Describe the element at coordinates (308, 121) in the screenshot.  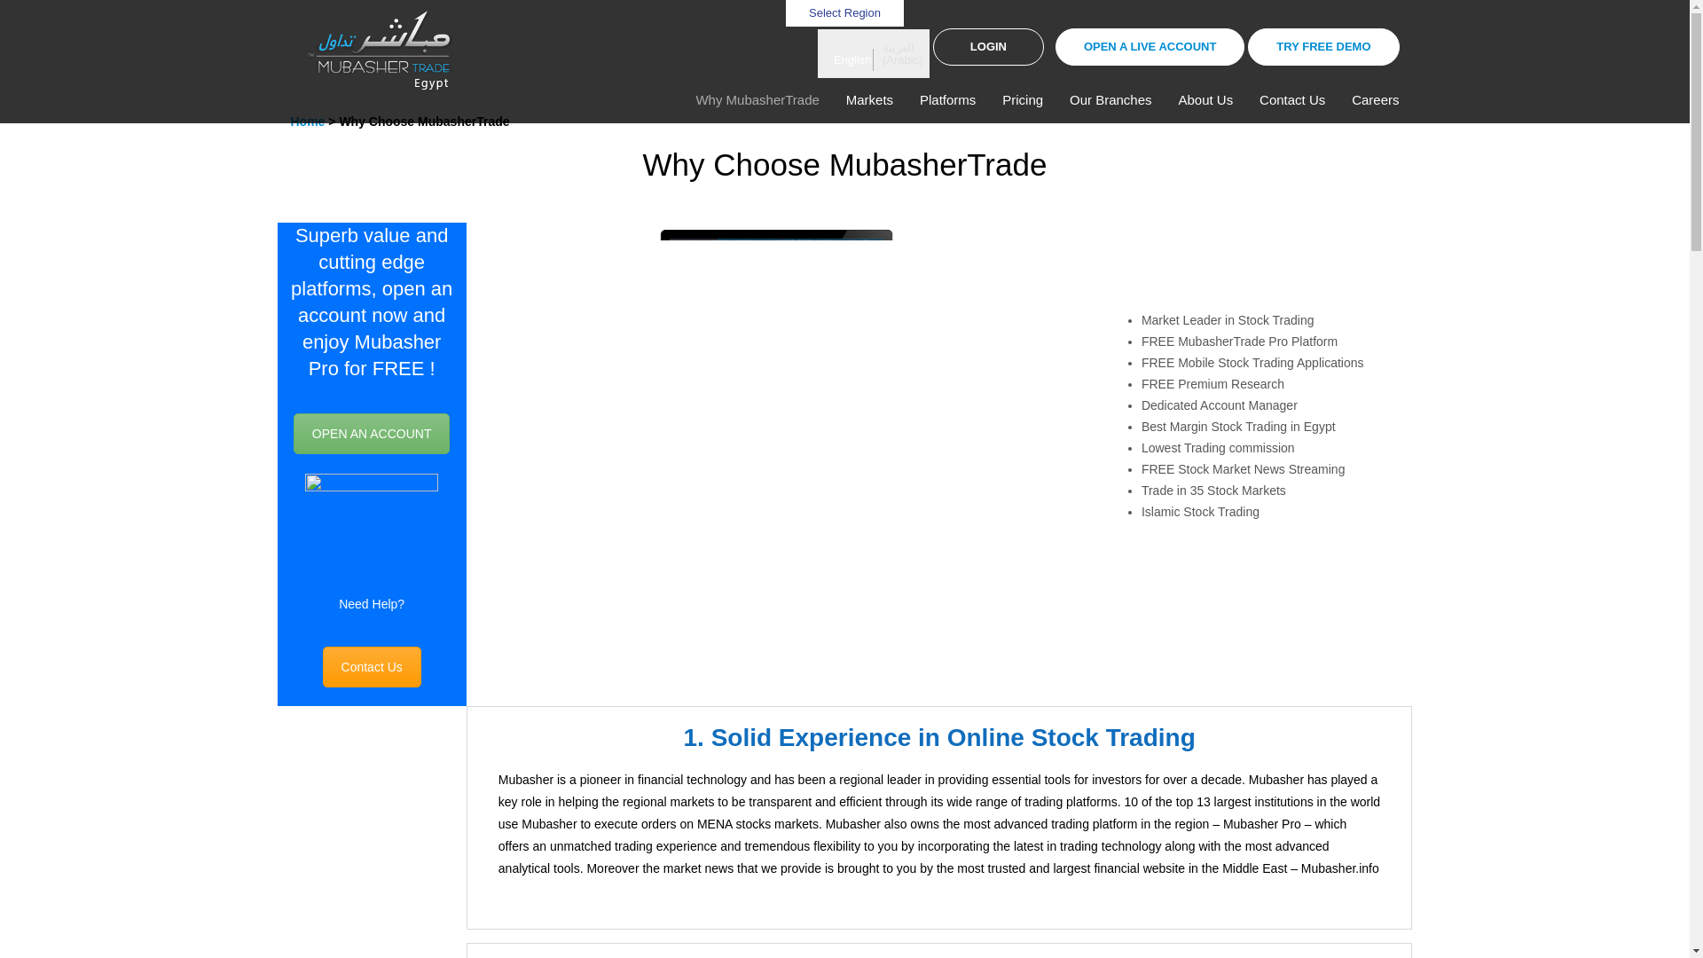
I see `Go to Mubasher Trade.` at that location.